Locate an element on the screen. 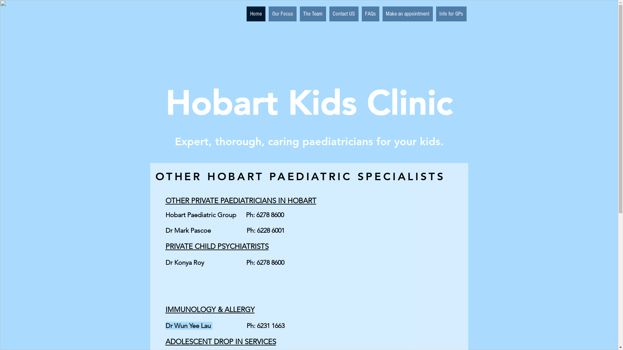 The image size is (623, 350). Our Focus is located at coordinates (283, 14).